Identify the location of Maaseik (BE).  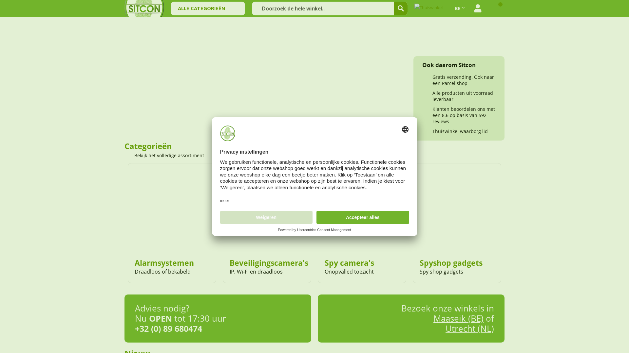
(459, 318).